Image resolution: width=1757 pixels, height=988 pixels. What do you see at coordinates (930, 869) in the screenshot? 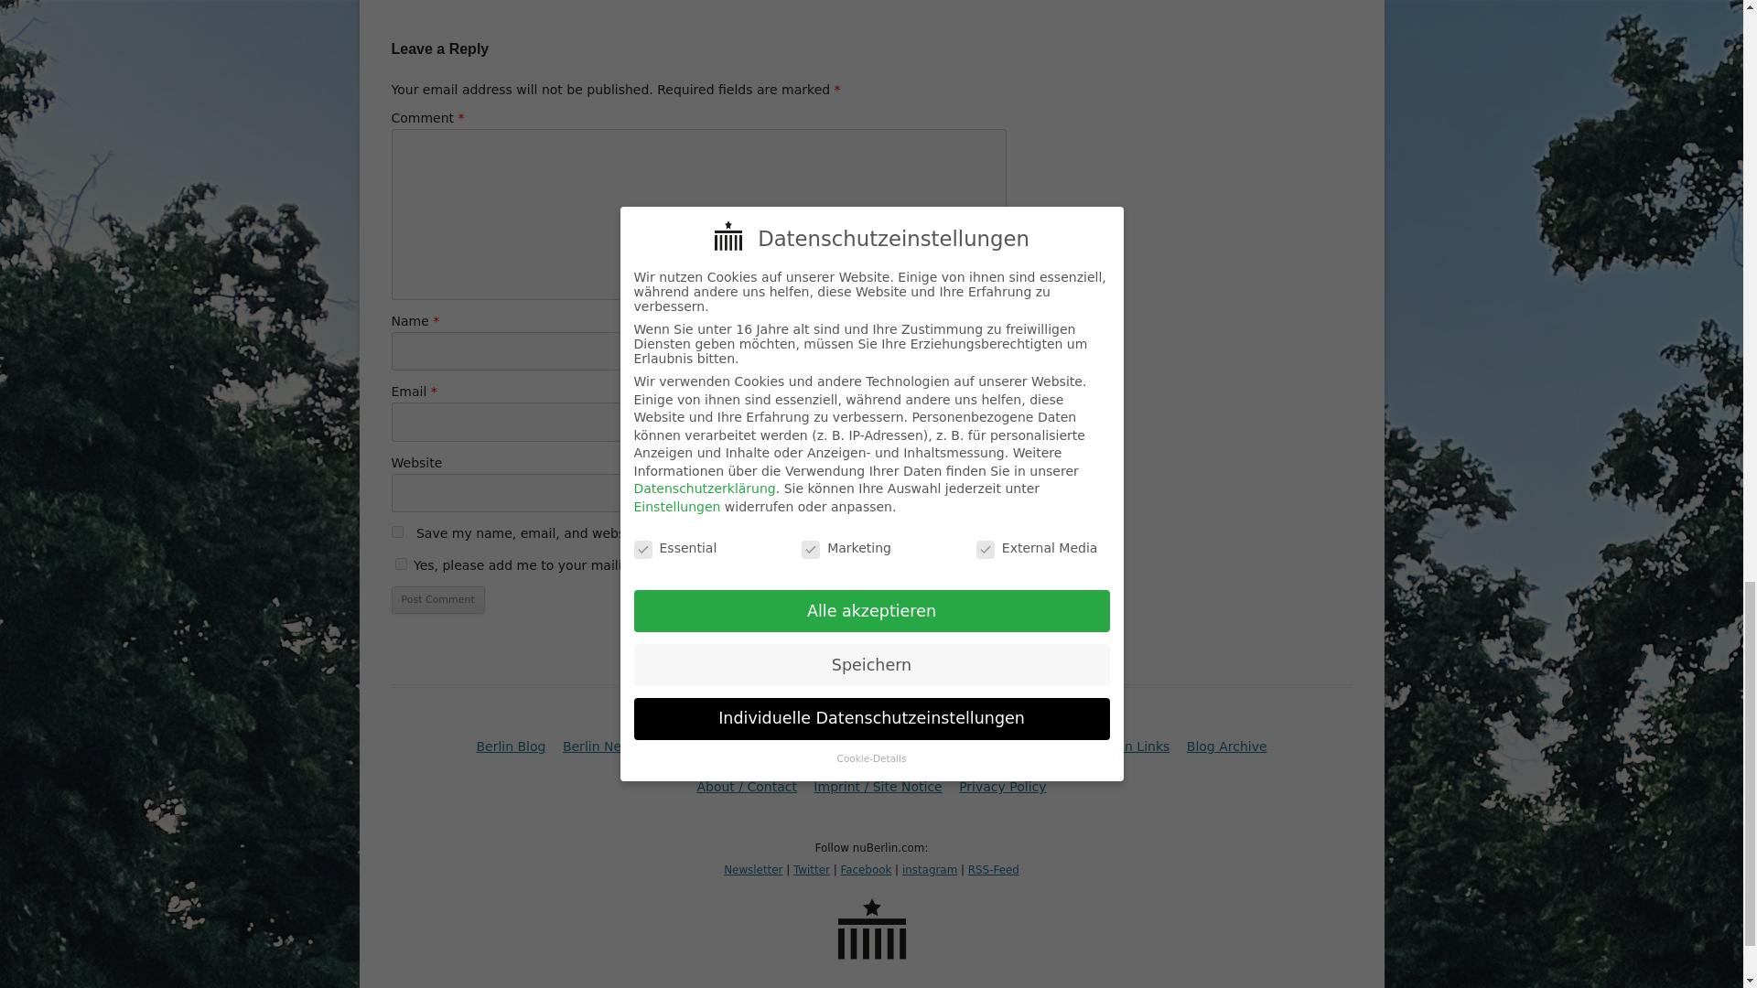
I see `Opens in a new window` at bounding box center [930, 869].